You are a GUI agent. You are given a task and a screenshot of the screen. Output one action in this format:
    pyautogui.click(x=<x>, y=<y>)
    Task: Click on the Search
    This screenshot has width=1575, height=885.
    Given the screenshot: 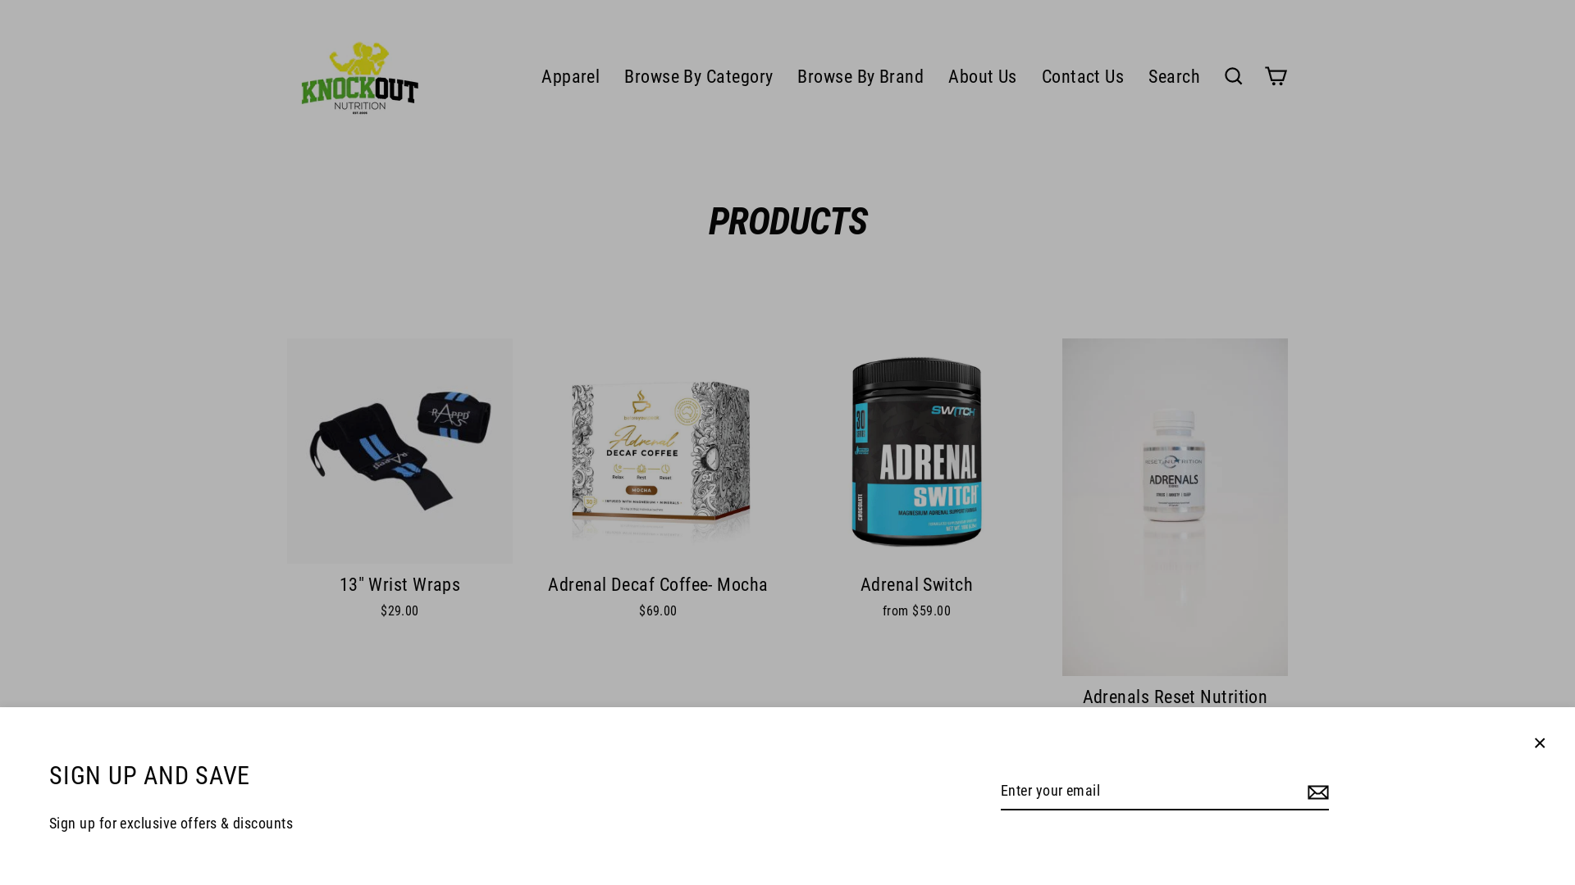 What is the action you would take?
    pyautogui.click(x=1175, y=76)
    